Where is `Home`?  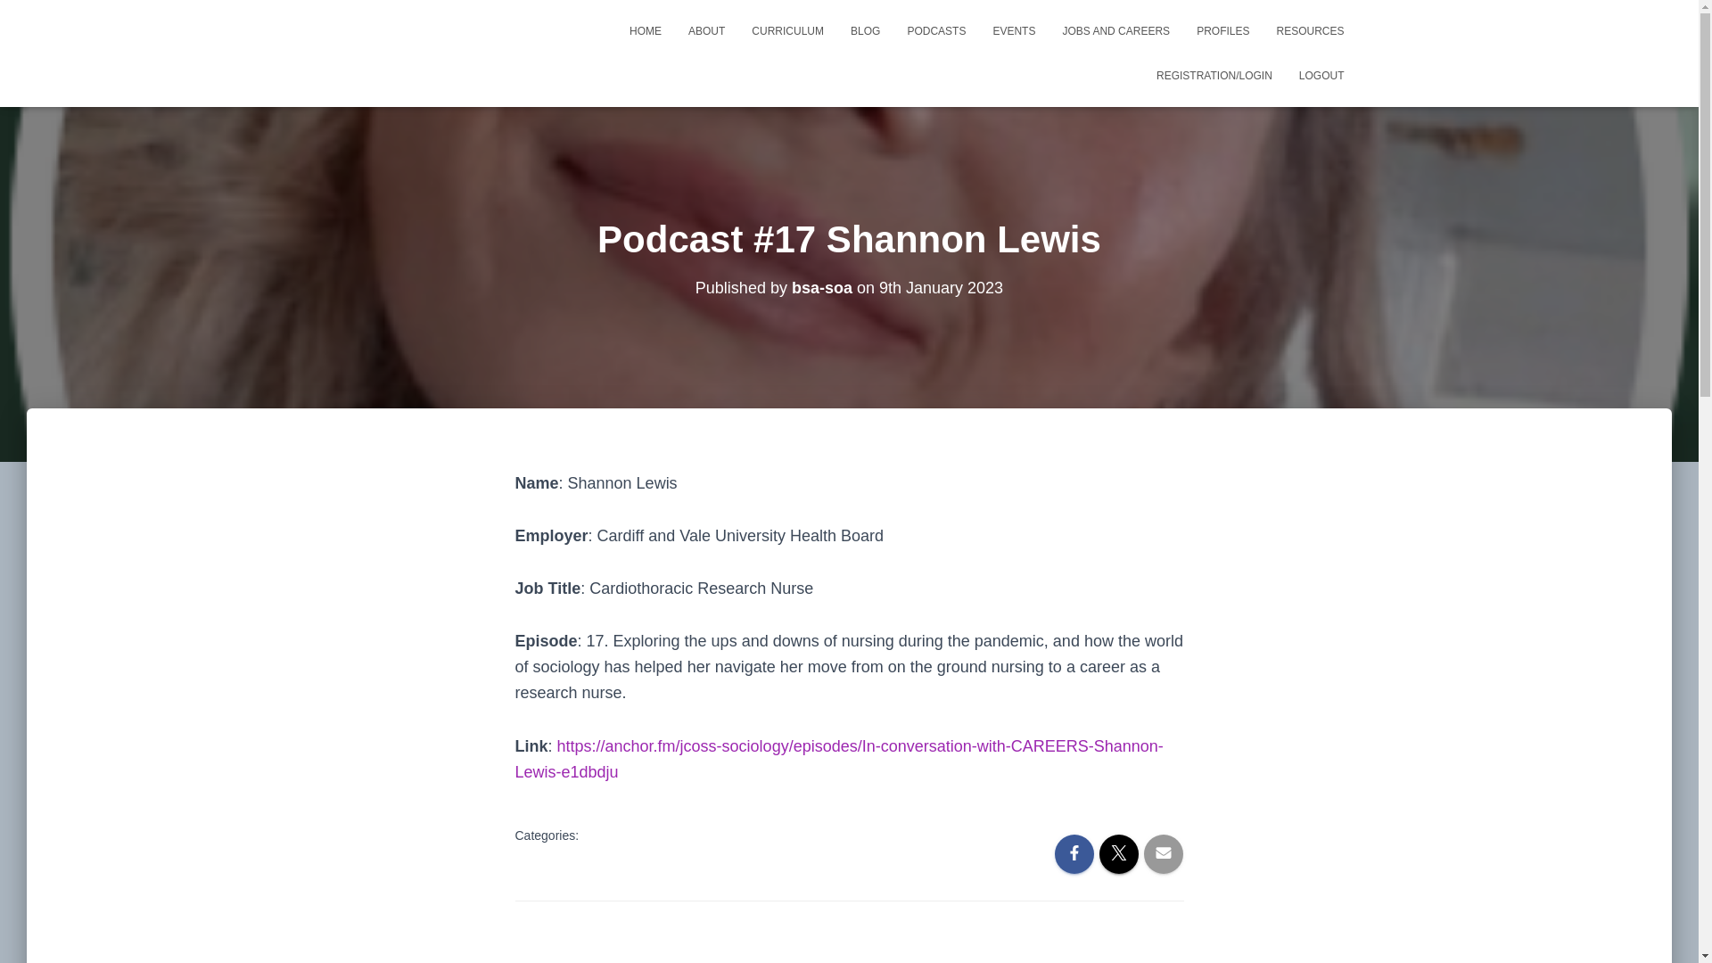 Home is located at coordinates (646, 30).